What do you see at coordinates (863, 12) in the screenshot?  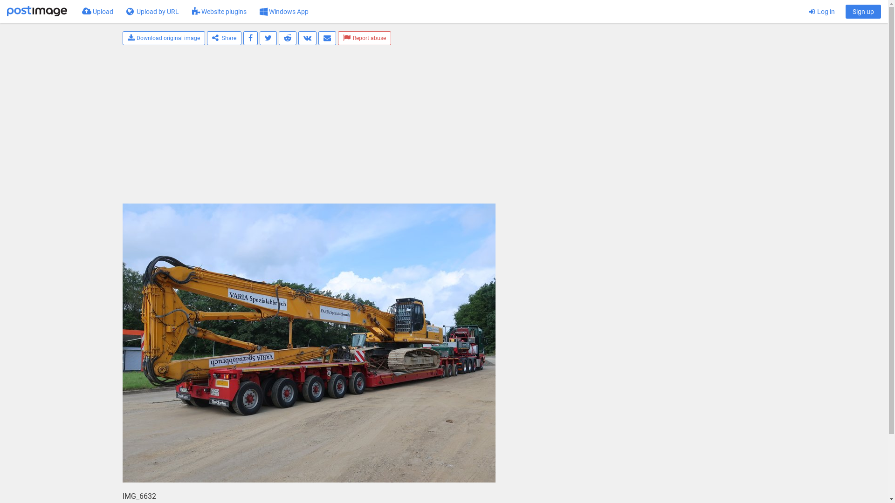 I see `Sign up` at bounding box center [863, 12].